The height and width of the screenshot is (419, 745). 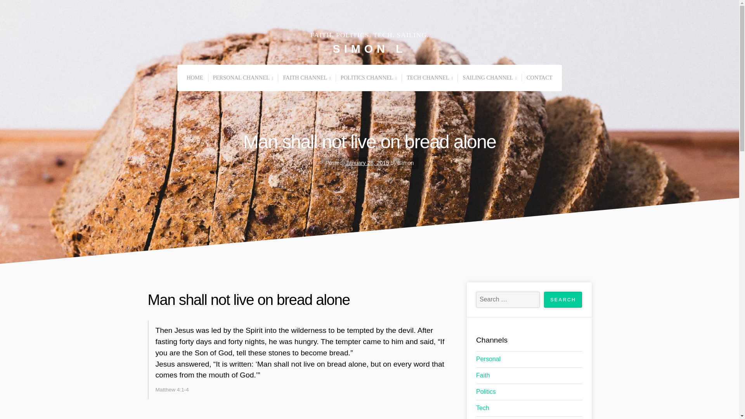 What do you see at coordinates (243, 78) in the screenshot?
I see `PERSONAL CHANNEL` at bounding box center [243, 78].